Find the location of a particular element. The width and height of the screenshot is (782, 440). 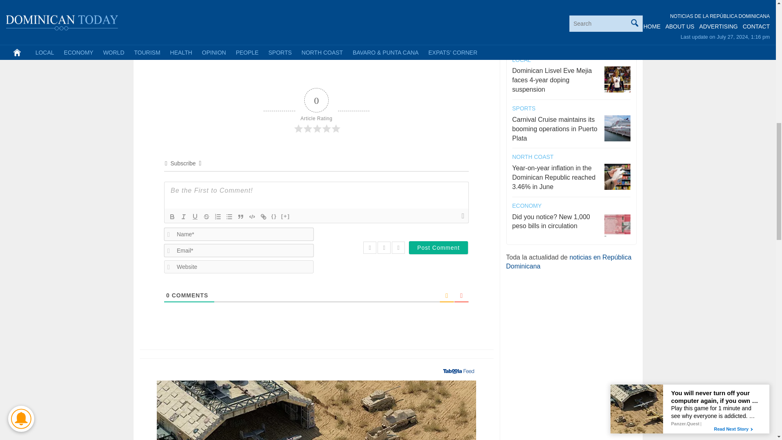

If you own a mouse, you have to play this game. is located at coordinates (196, 19).